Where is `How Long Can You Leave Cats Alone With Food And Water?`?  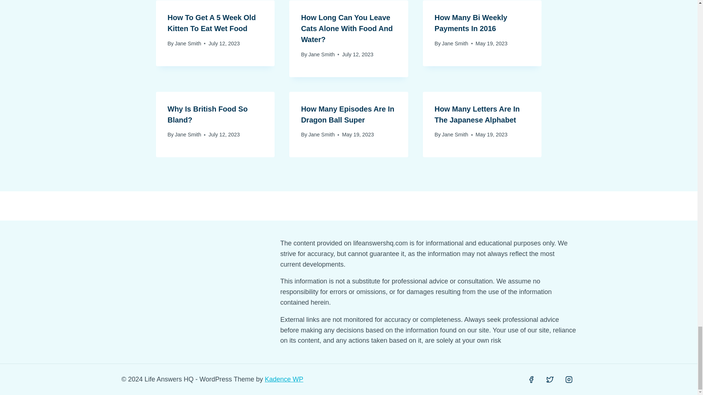 How Long Can You Leave Cats Alone With Food And Water? is located at coordinates (347, 28).